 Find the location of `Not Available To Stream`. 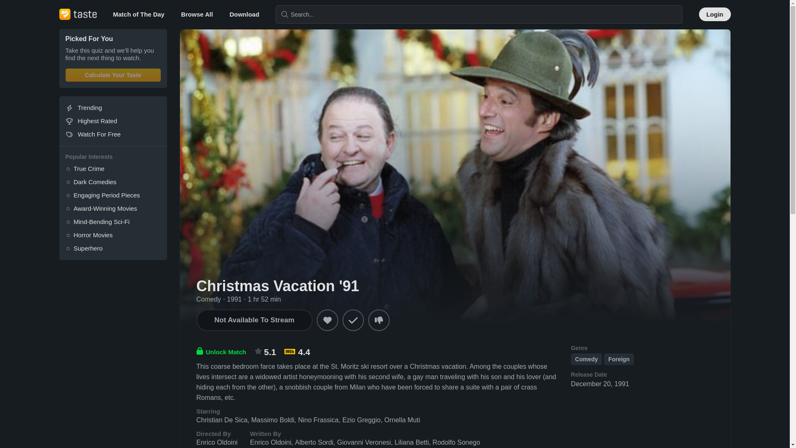

Not Available To Stream is located at coordinates (255, 320).